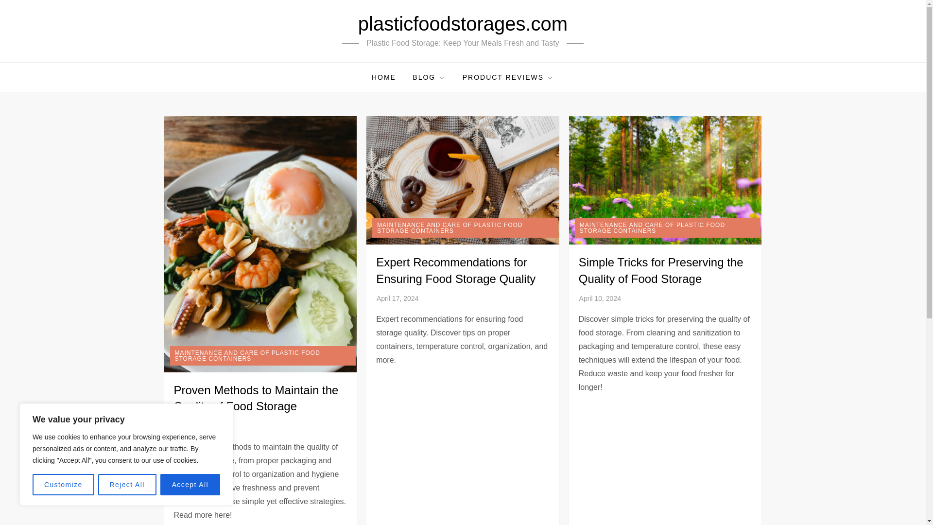 The height and width of the screenshot is (525, 933). What do you see at coordinates (456, 270) in the screenshot?
I see `Expert Recommendations for Ensuring Food Storage Quality` at bounding box center [456, 270].